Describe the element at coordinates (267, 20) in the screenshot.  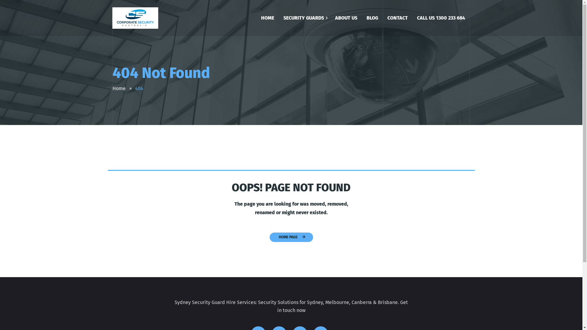
I see `HOME` at that location.